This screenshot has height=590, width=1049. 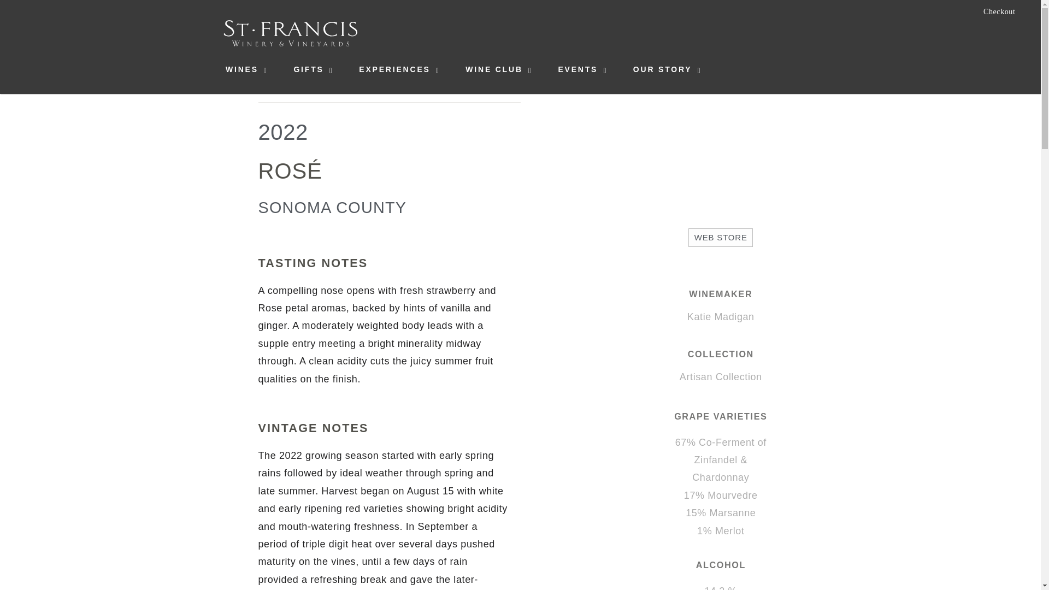 What do you see at coordinates (1000, 34) in the screenshot?
I see `Learn about how we are sustainable.` at bounding box center [1000, 34].